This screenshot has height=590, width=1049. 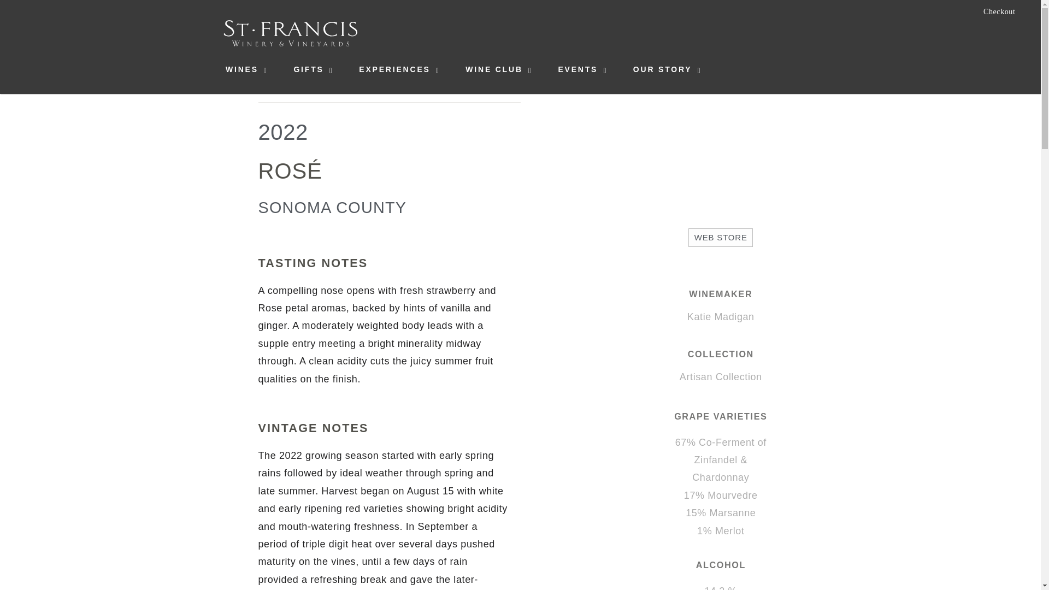 What do you see at coordinates (1000, 34) in the screenshot?
I see `Learn about how we are sustainable.` at bounding box center [1000, 34].